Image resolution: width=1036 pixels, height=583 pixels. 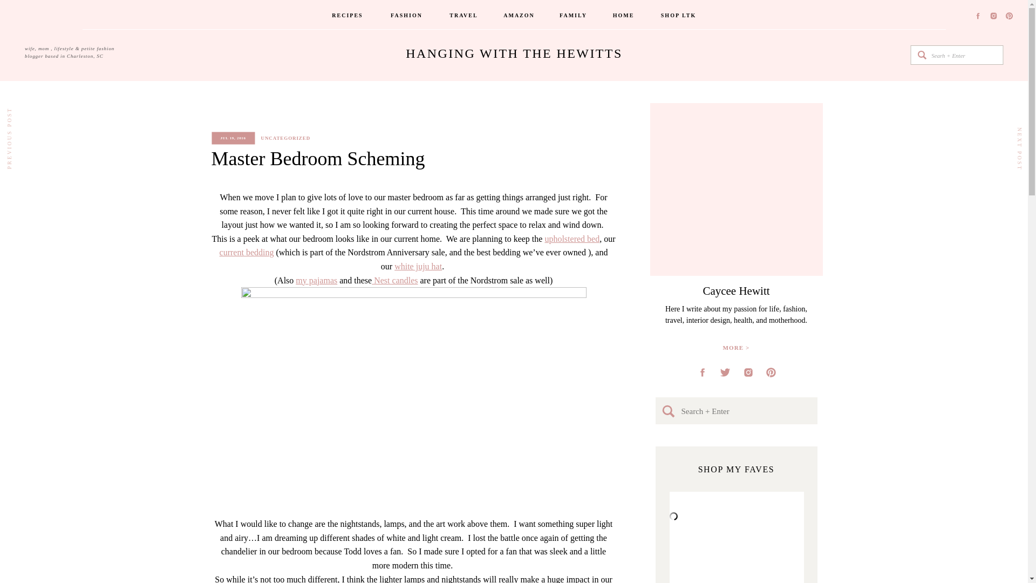 I want to click on AMAZON, so click(x=519, y=16).